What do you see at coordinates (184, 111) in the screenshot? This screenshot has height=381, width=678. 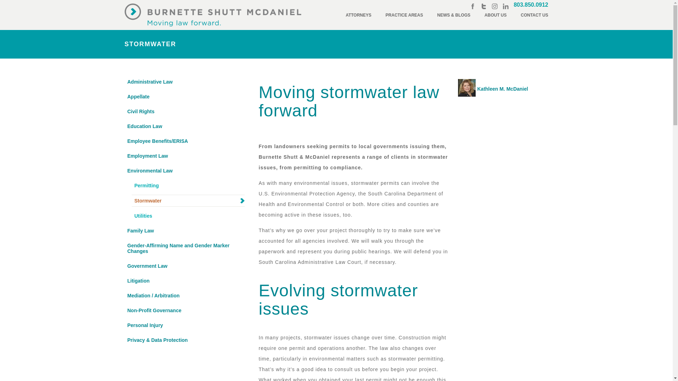 I see `Civil Rights` at bounding box center [184, 111].